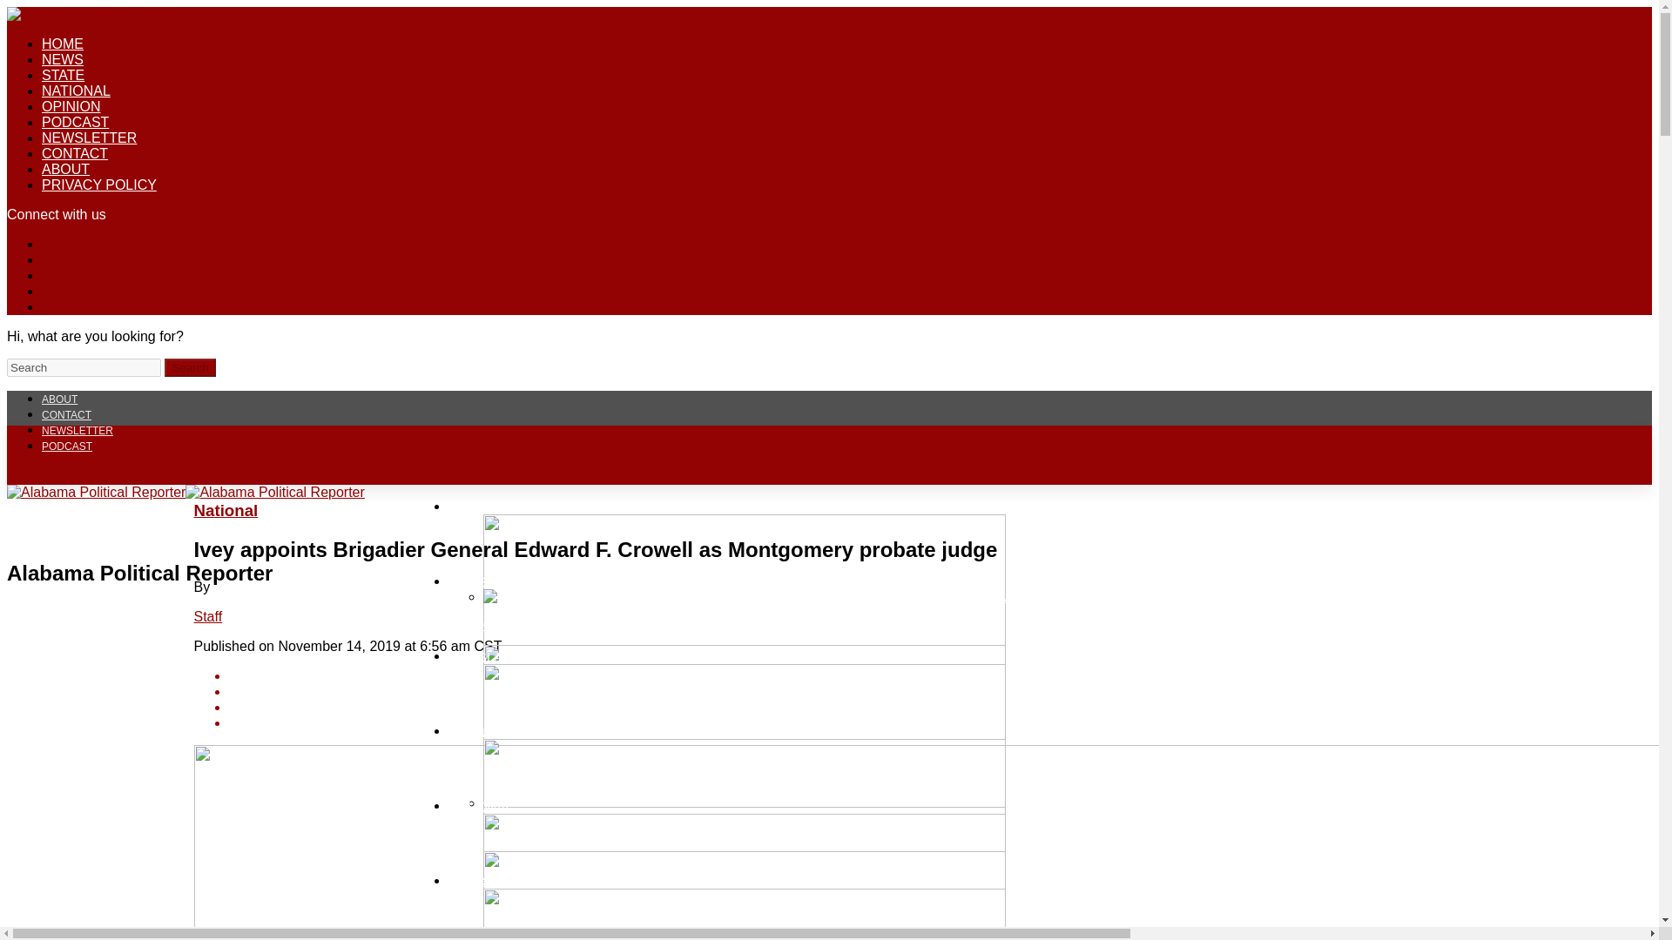 The image size is (1672, 940). Describe the element at coordinates (207, 616) in the screenshot. I see `Posts by Staff` at that location.